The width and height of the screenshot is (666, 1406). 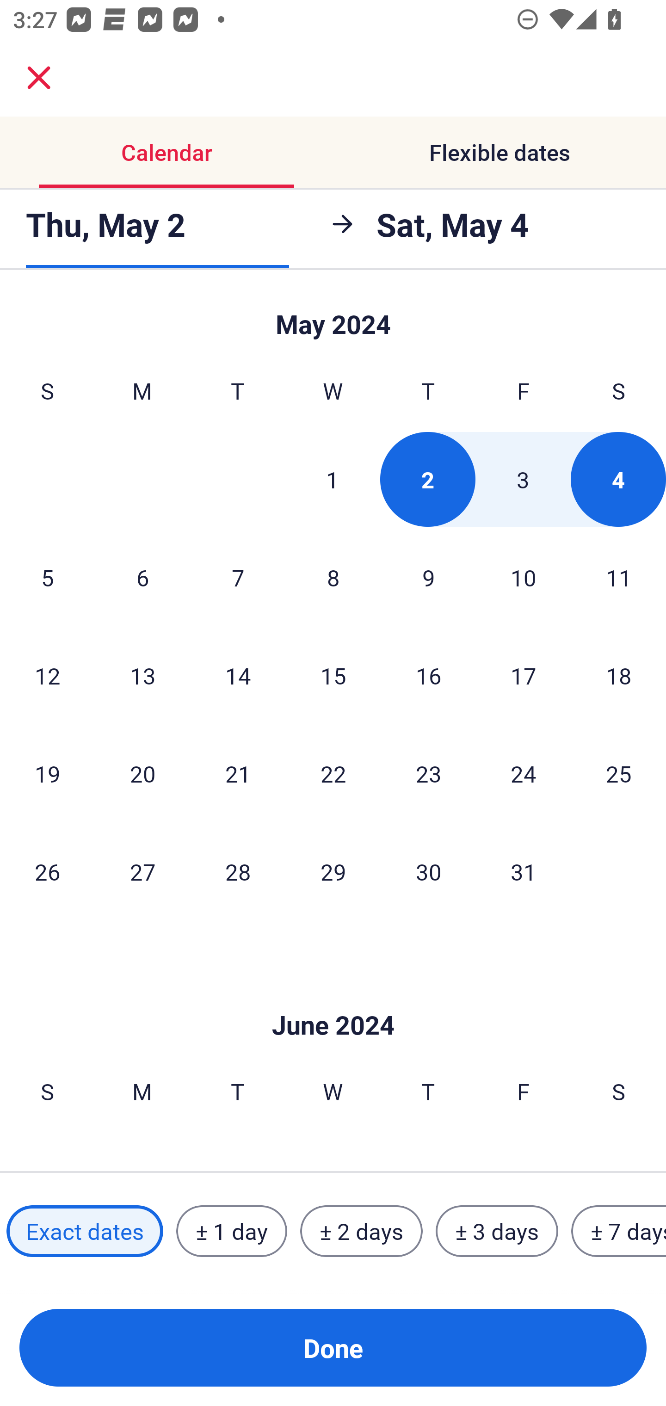 I want to click on Done, so click(x=333, y=1348).